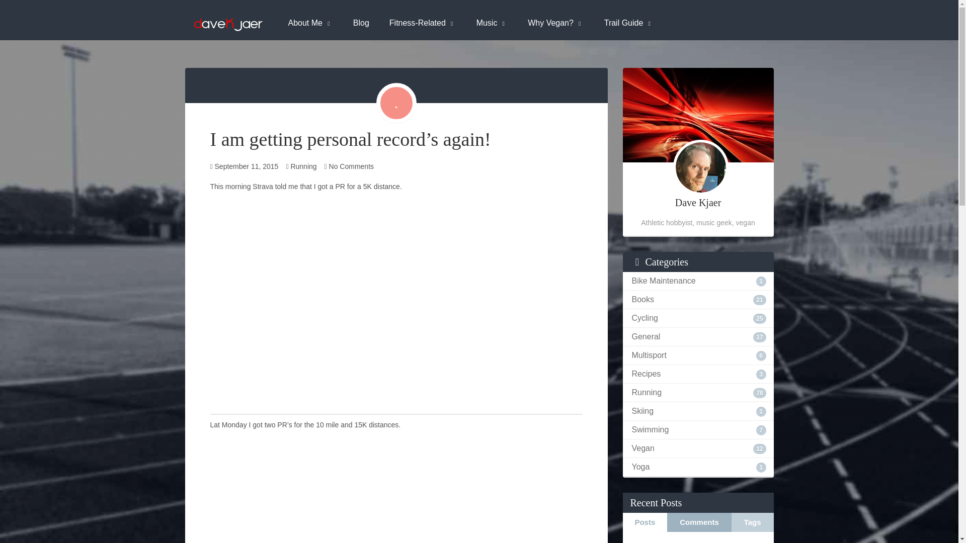 Image resolution: width=966 pixels, height=543 pixels. What do you see at coordinates (361, 22) in the screenshot?
I see `Blog` at bounding box center [361, 22].